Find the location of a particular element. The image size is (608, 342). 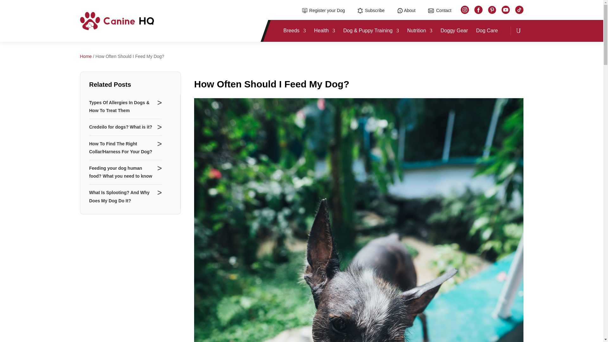

Canine HQ is located at coordinates (117, 21).